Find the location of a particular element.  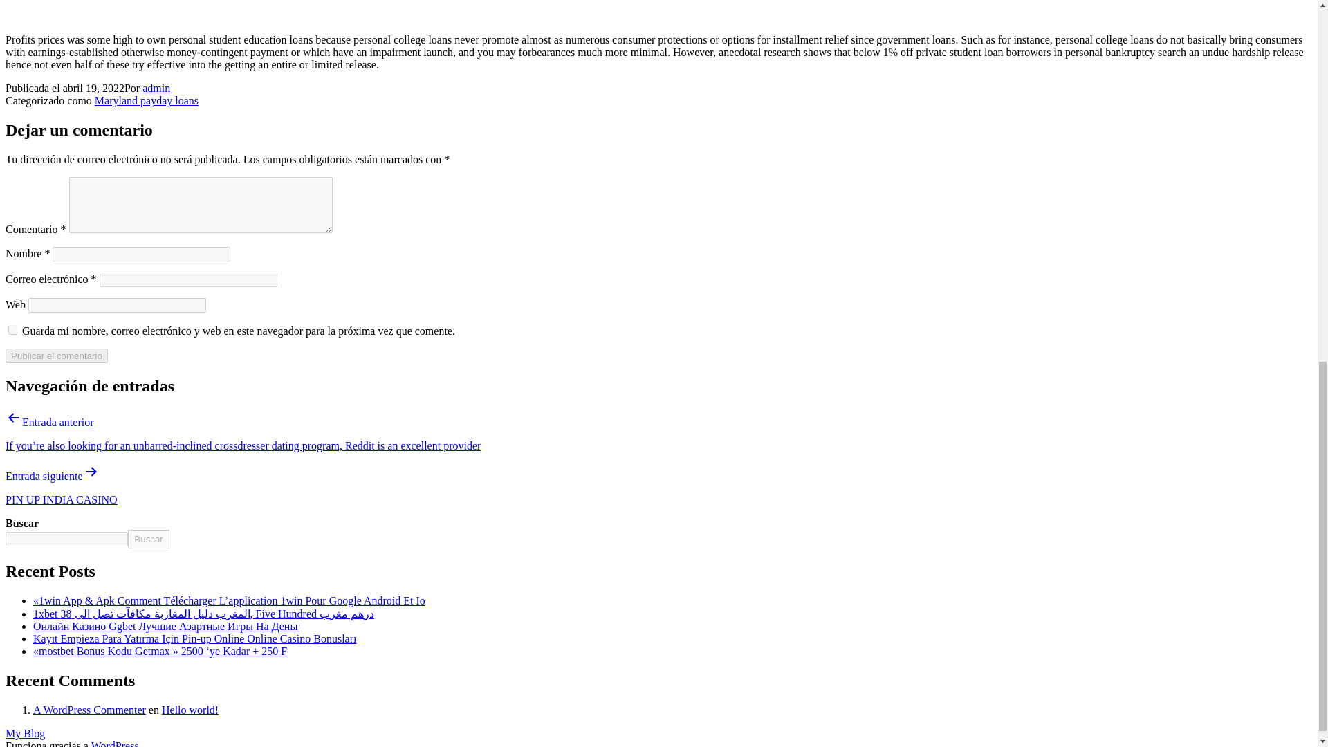

Maryland payday loans is located at coordinates (146, 101).